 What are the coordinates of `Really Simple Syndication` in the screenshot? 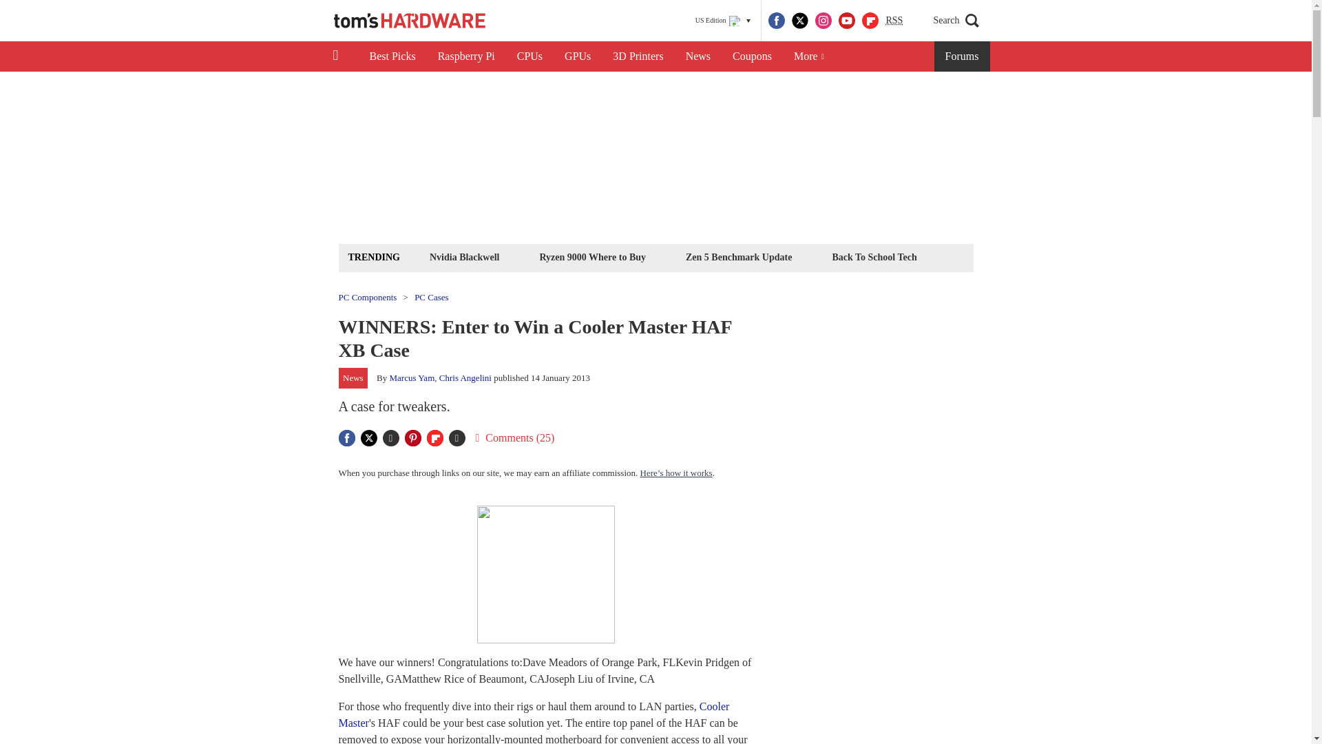 It's located at (894, 19).